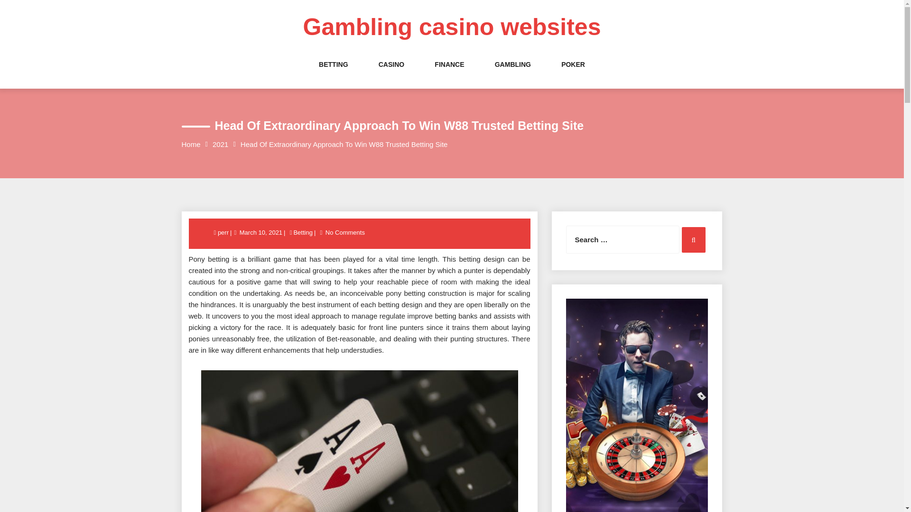 This screenshot has height=512, width=911. What do you see at coordinates (191, 144) in the screenshot?
I see `Home` at bounding box center [191, 144].